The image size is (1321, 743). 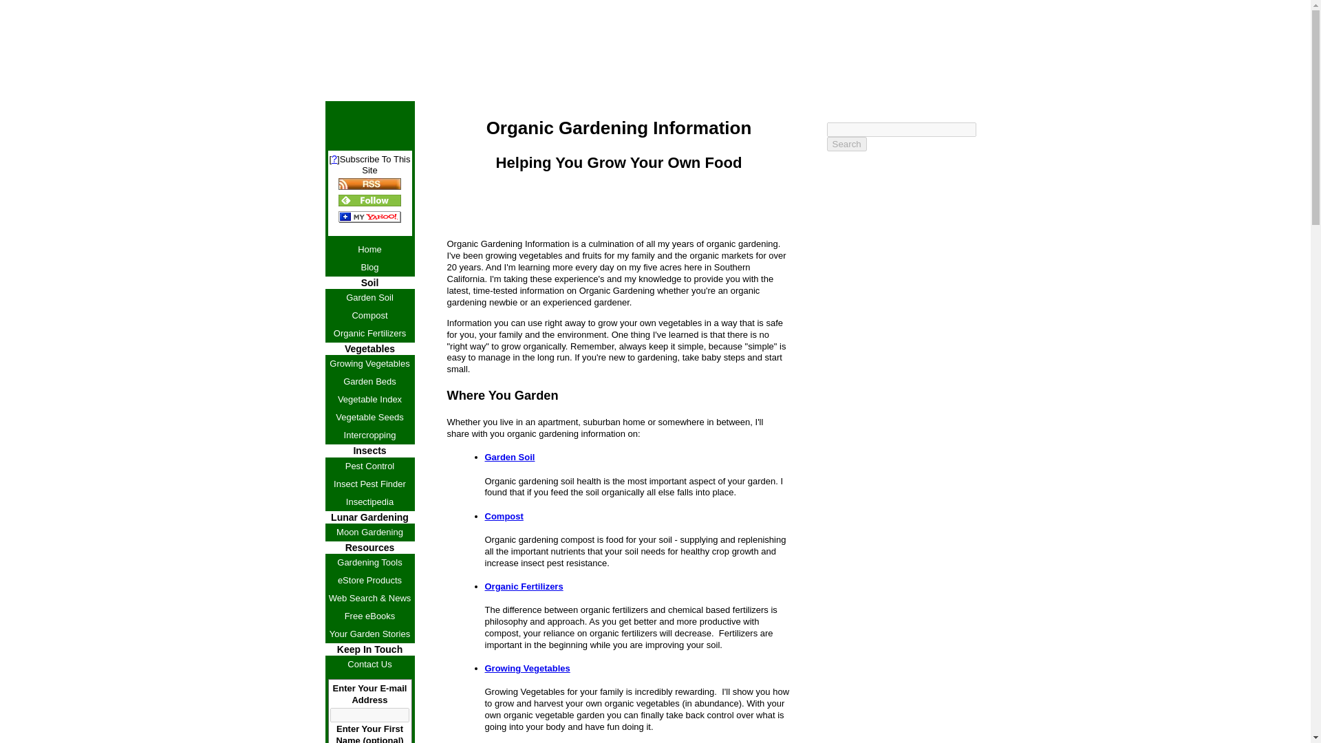 What do you see at coordinates (369, 298) in the screenshot?
I see `Garden Soil` at bounding box center [369, 298].